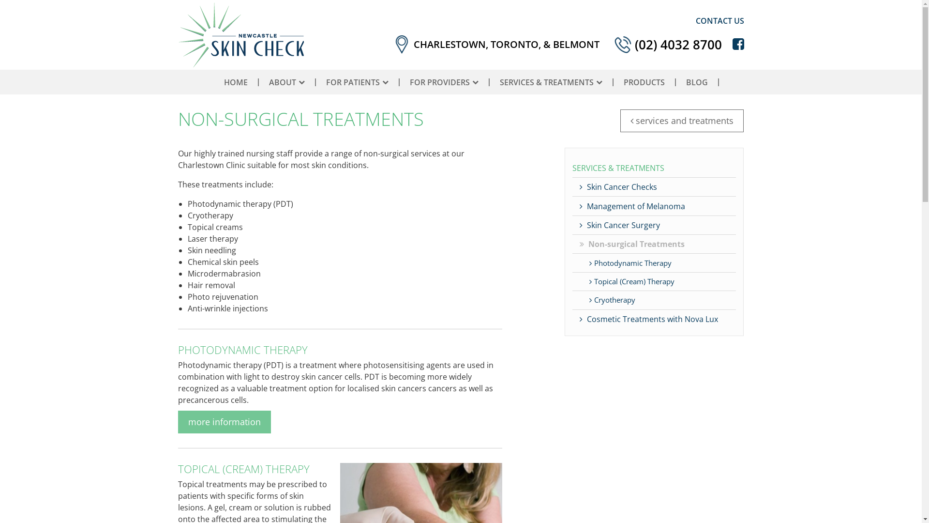  I want to click on FOR PATIENTS, so click(357, 82).